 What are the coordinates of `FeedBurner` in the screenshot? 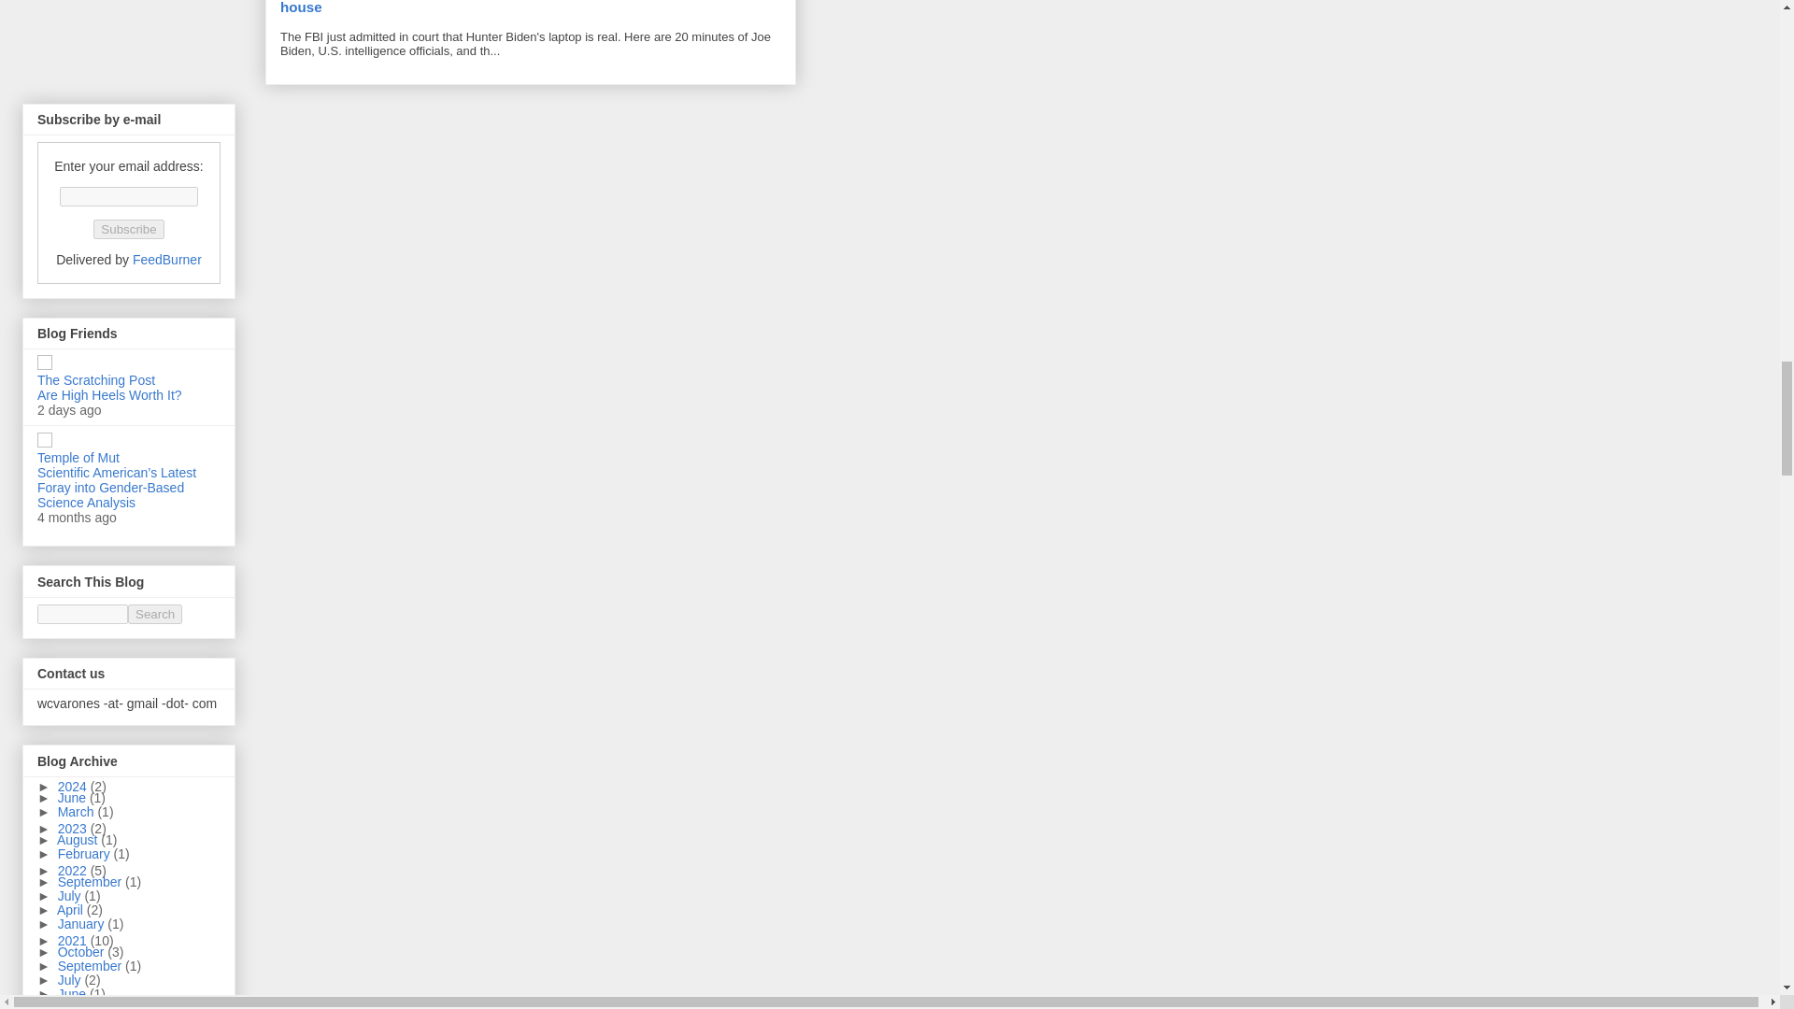 It's located at (166, 260).